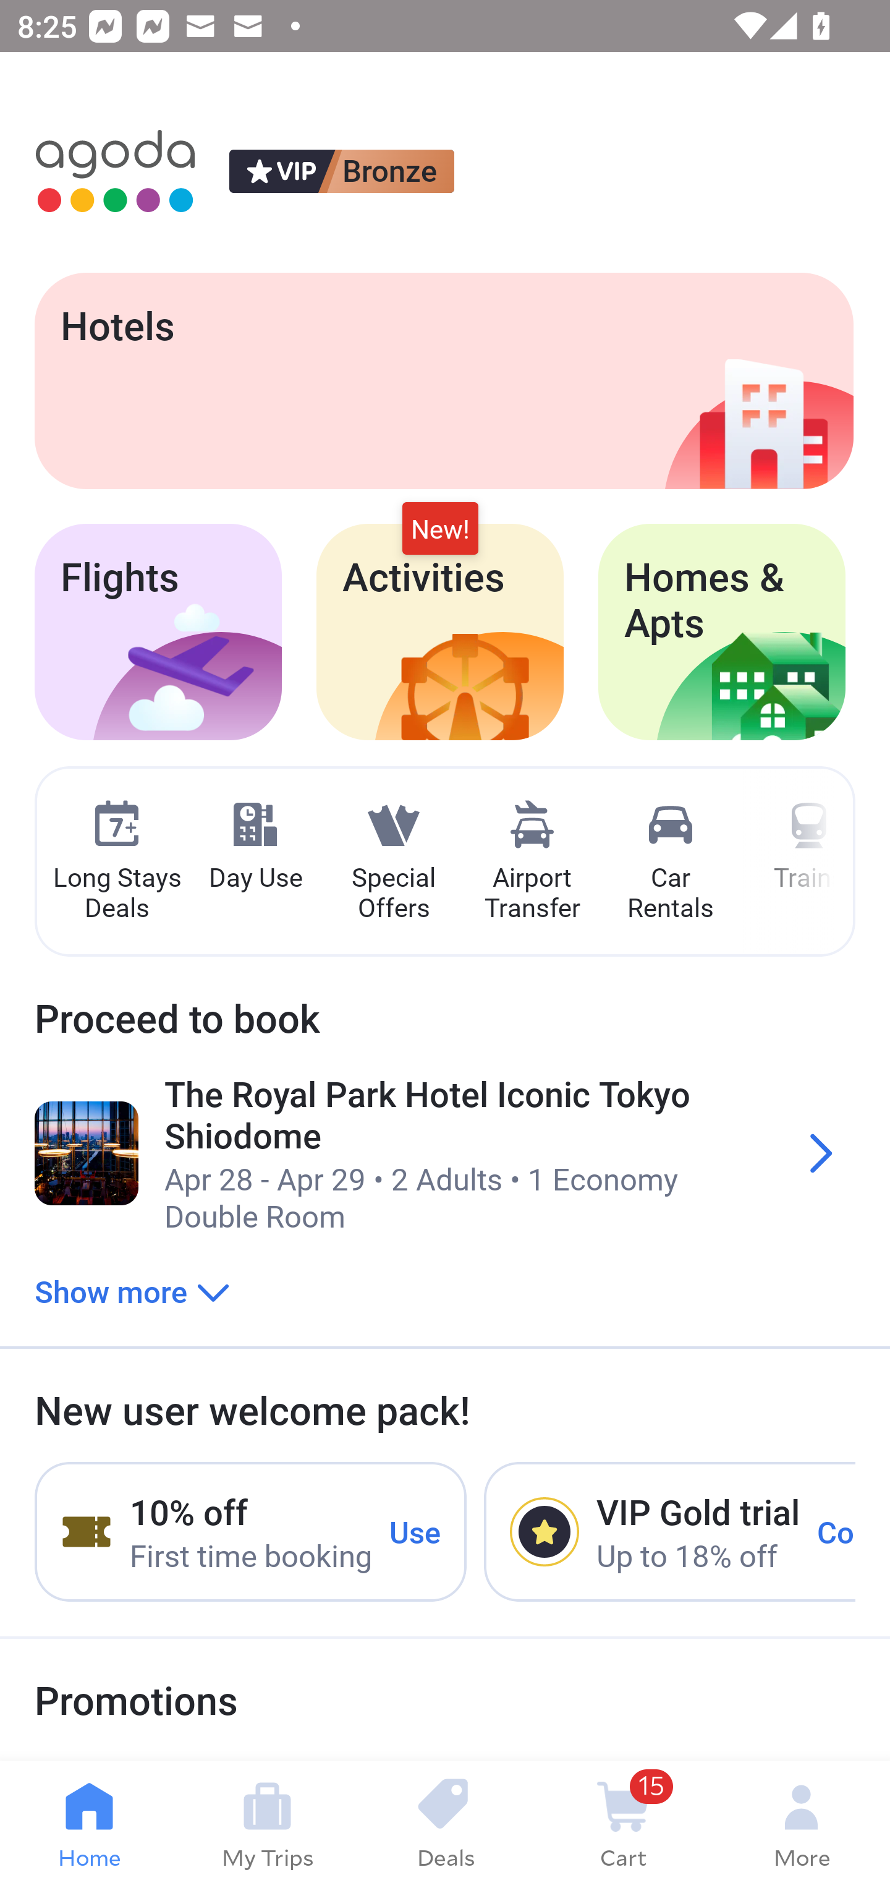 Image resolution: width=890 pixels, height=1880 pixels. Describe the element at coordinates (444, 380) in the screenshot. I see `Hotels` at that location.